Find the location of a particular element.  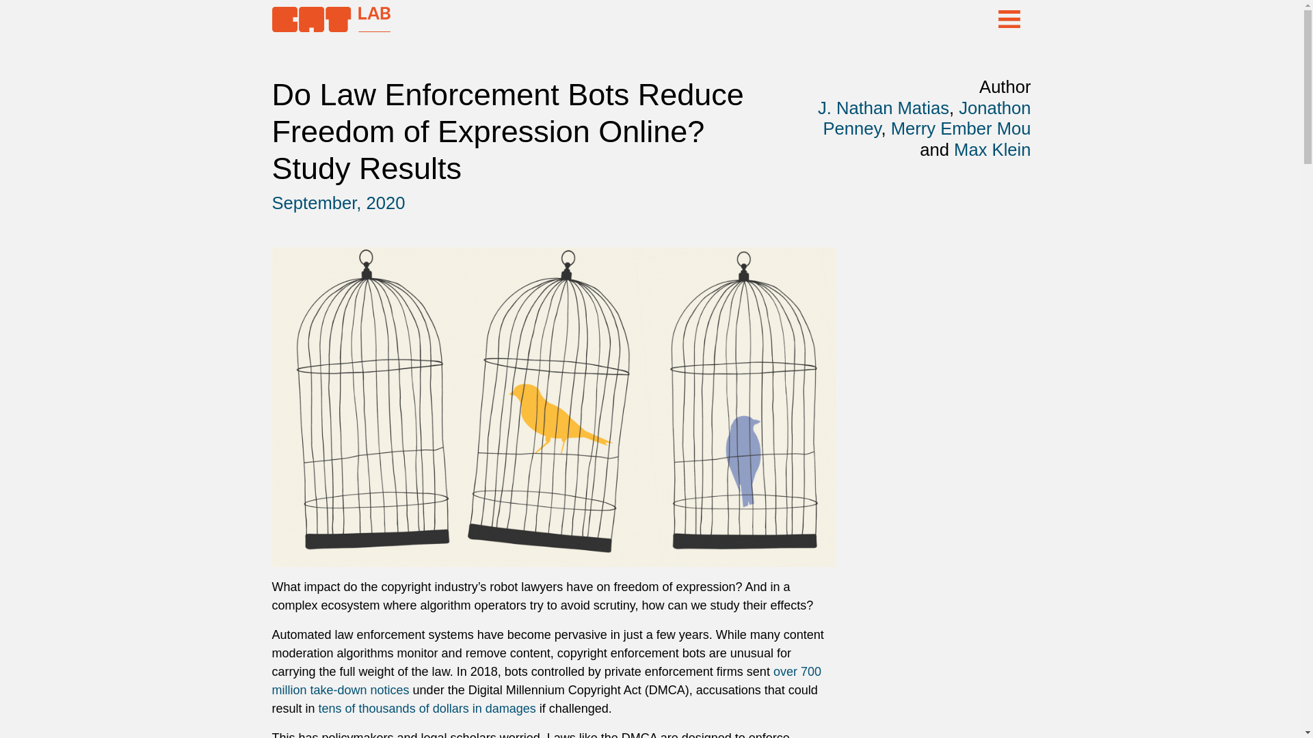

Max Klein is located at coordinates (992, 150).